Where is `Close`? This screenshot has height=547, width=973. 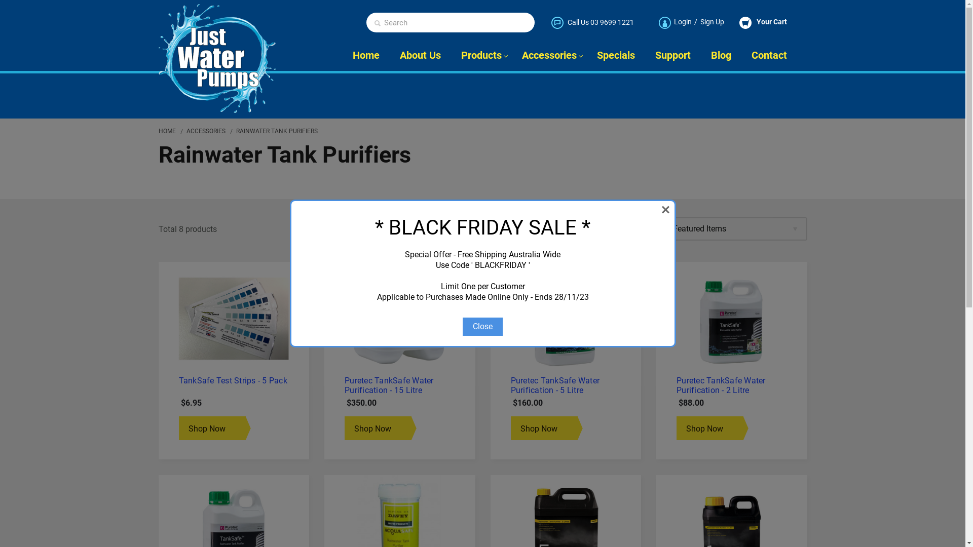
Close is located at coordinates (482, 327).